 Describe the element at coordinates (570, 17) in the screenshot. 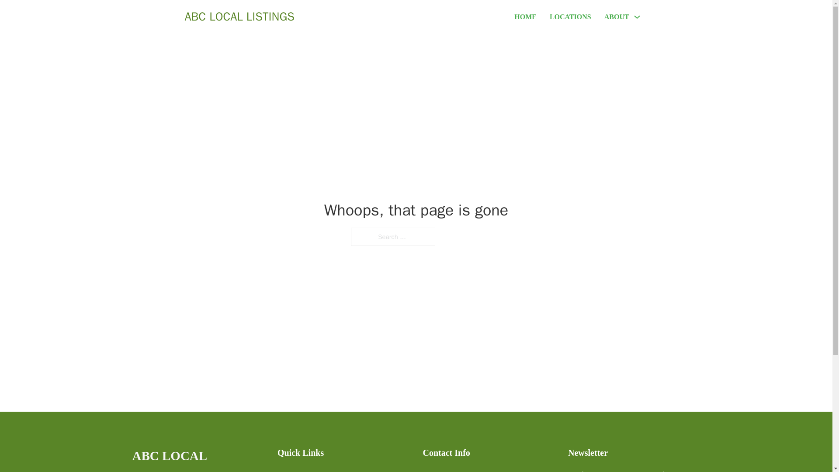

I see `LOCATIONS` at that location.